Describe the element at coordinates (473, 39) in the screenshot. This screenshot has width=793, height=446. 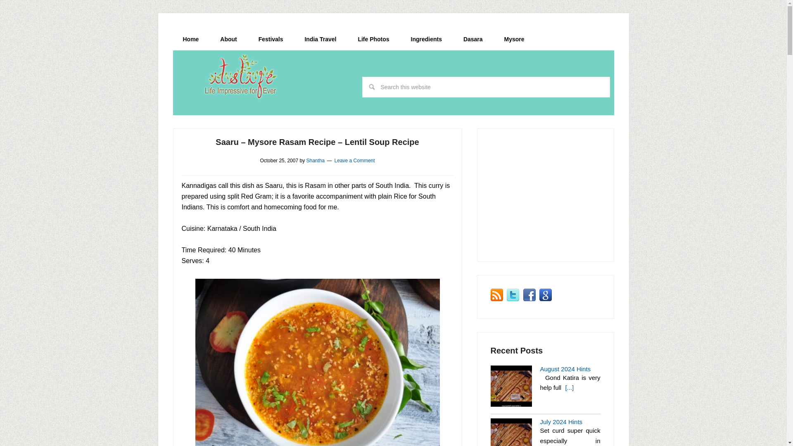
I see `Dasara` at that location.